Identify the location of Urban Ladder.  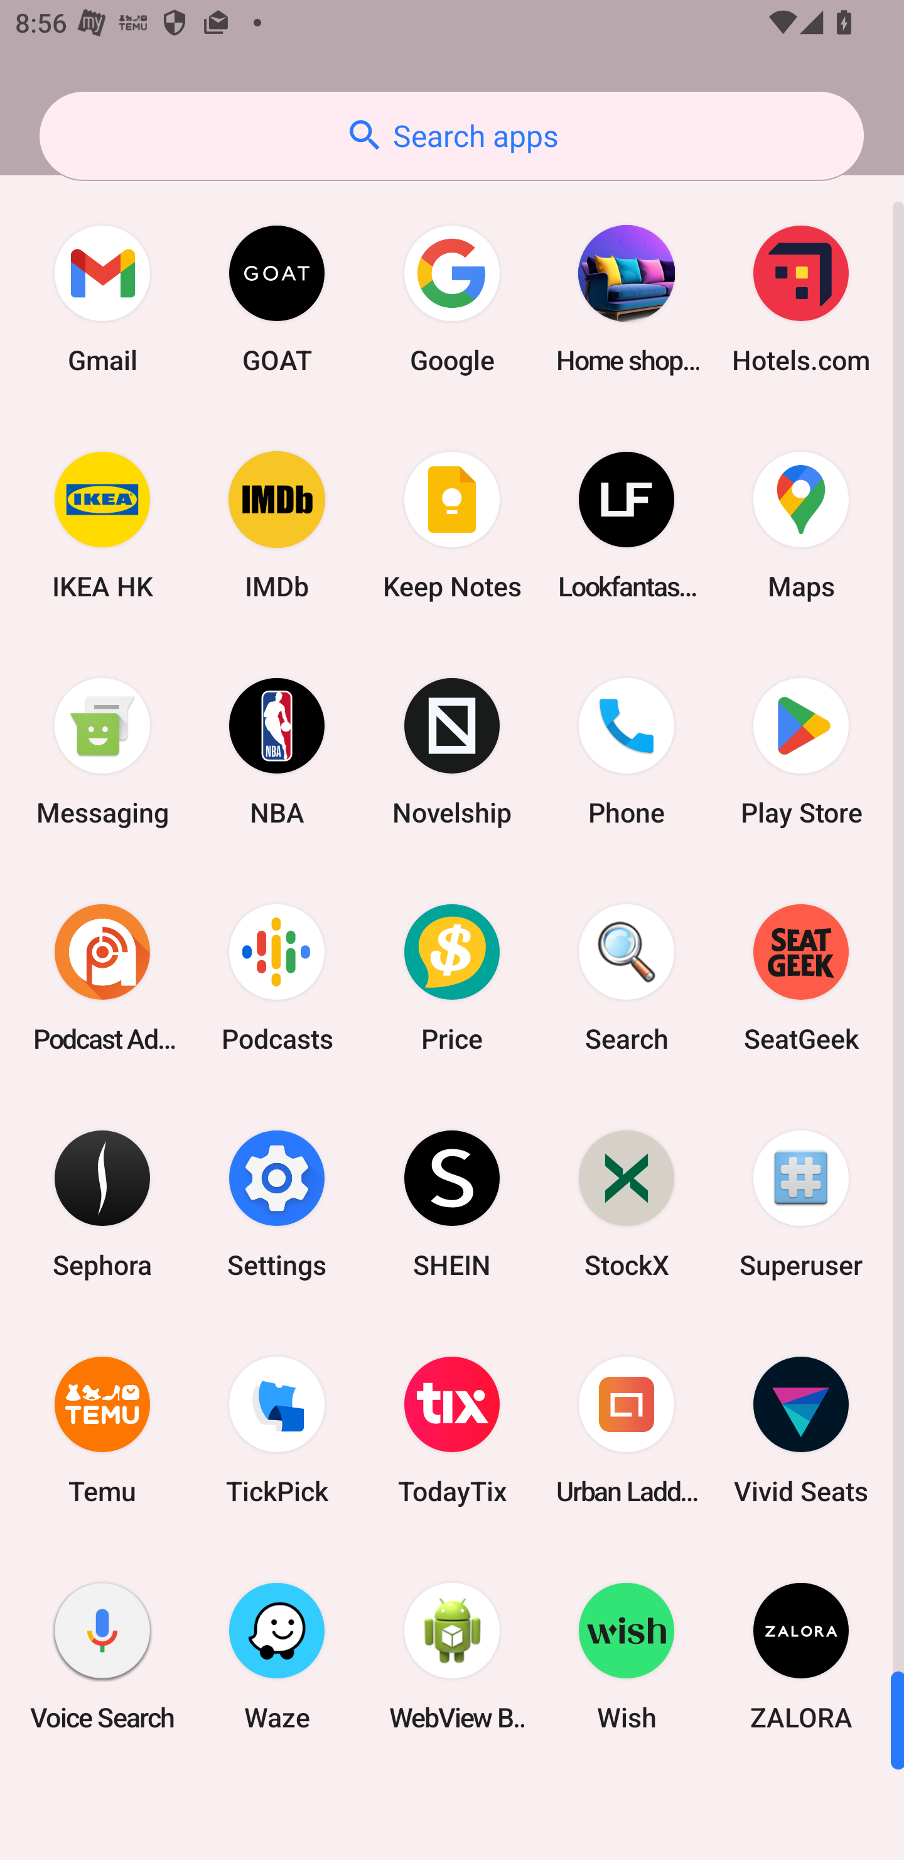
(627, 1430).